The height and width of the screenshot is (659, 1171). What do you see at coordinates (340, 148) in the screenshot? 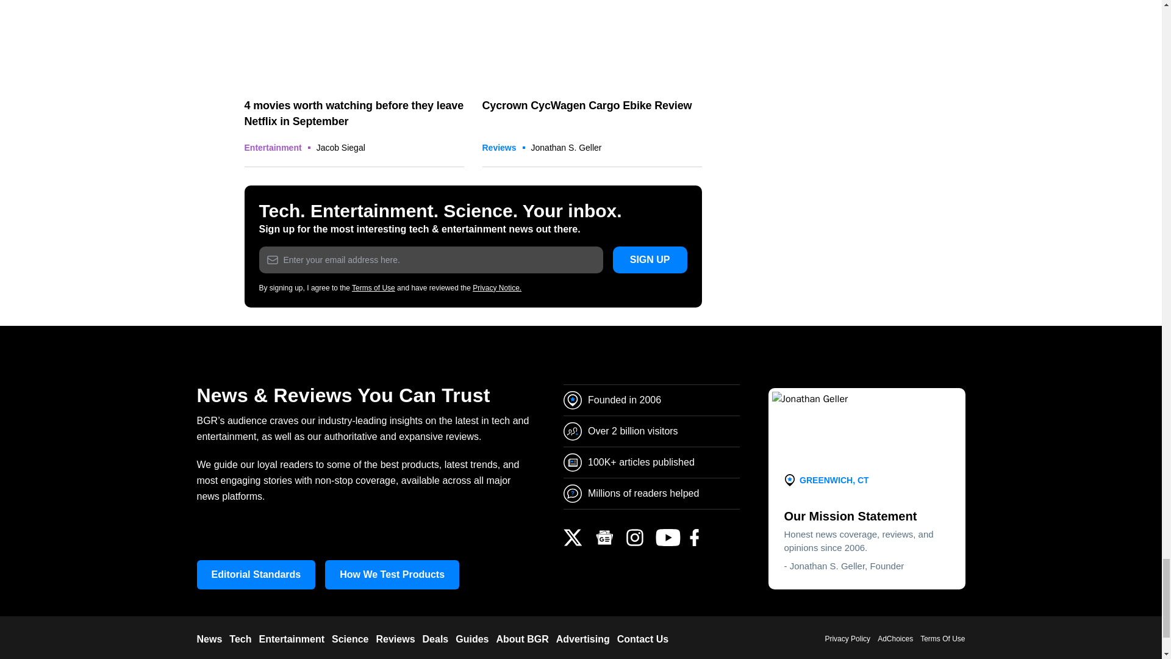
I see `Posts by Jacob Siegal` at bounding box center [340, 148].